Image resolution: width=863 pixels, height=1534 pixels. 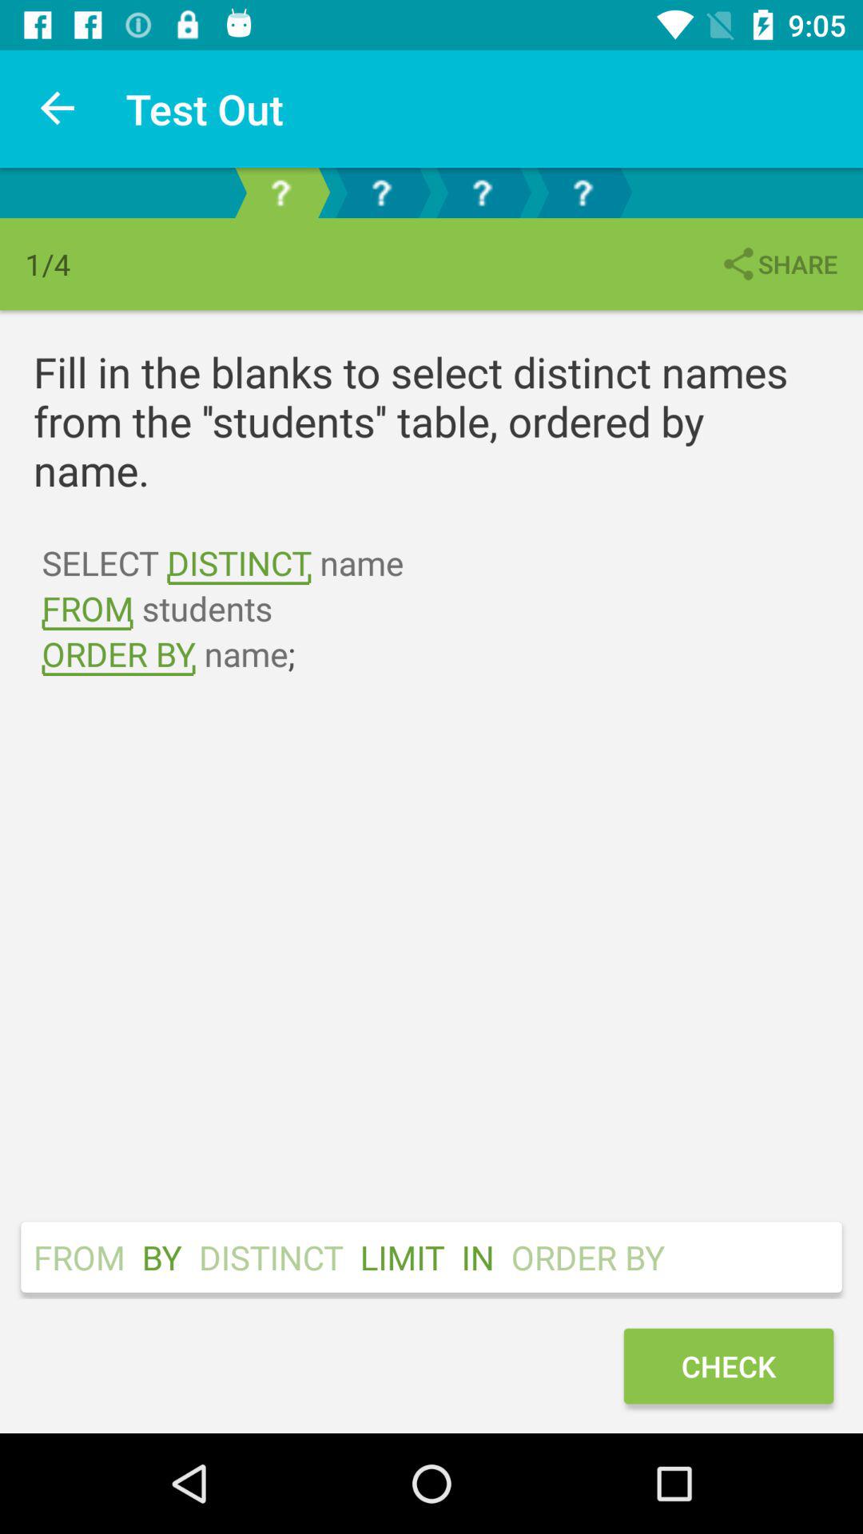 What do you see at coordinates (58, 109) in the screenshot?
I see `press the icon next to the test out icon` at bounding box center [58, 109].